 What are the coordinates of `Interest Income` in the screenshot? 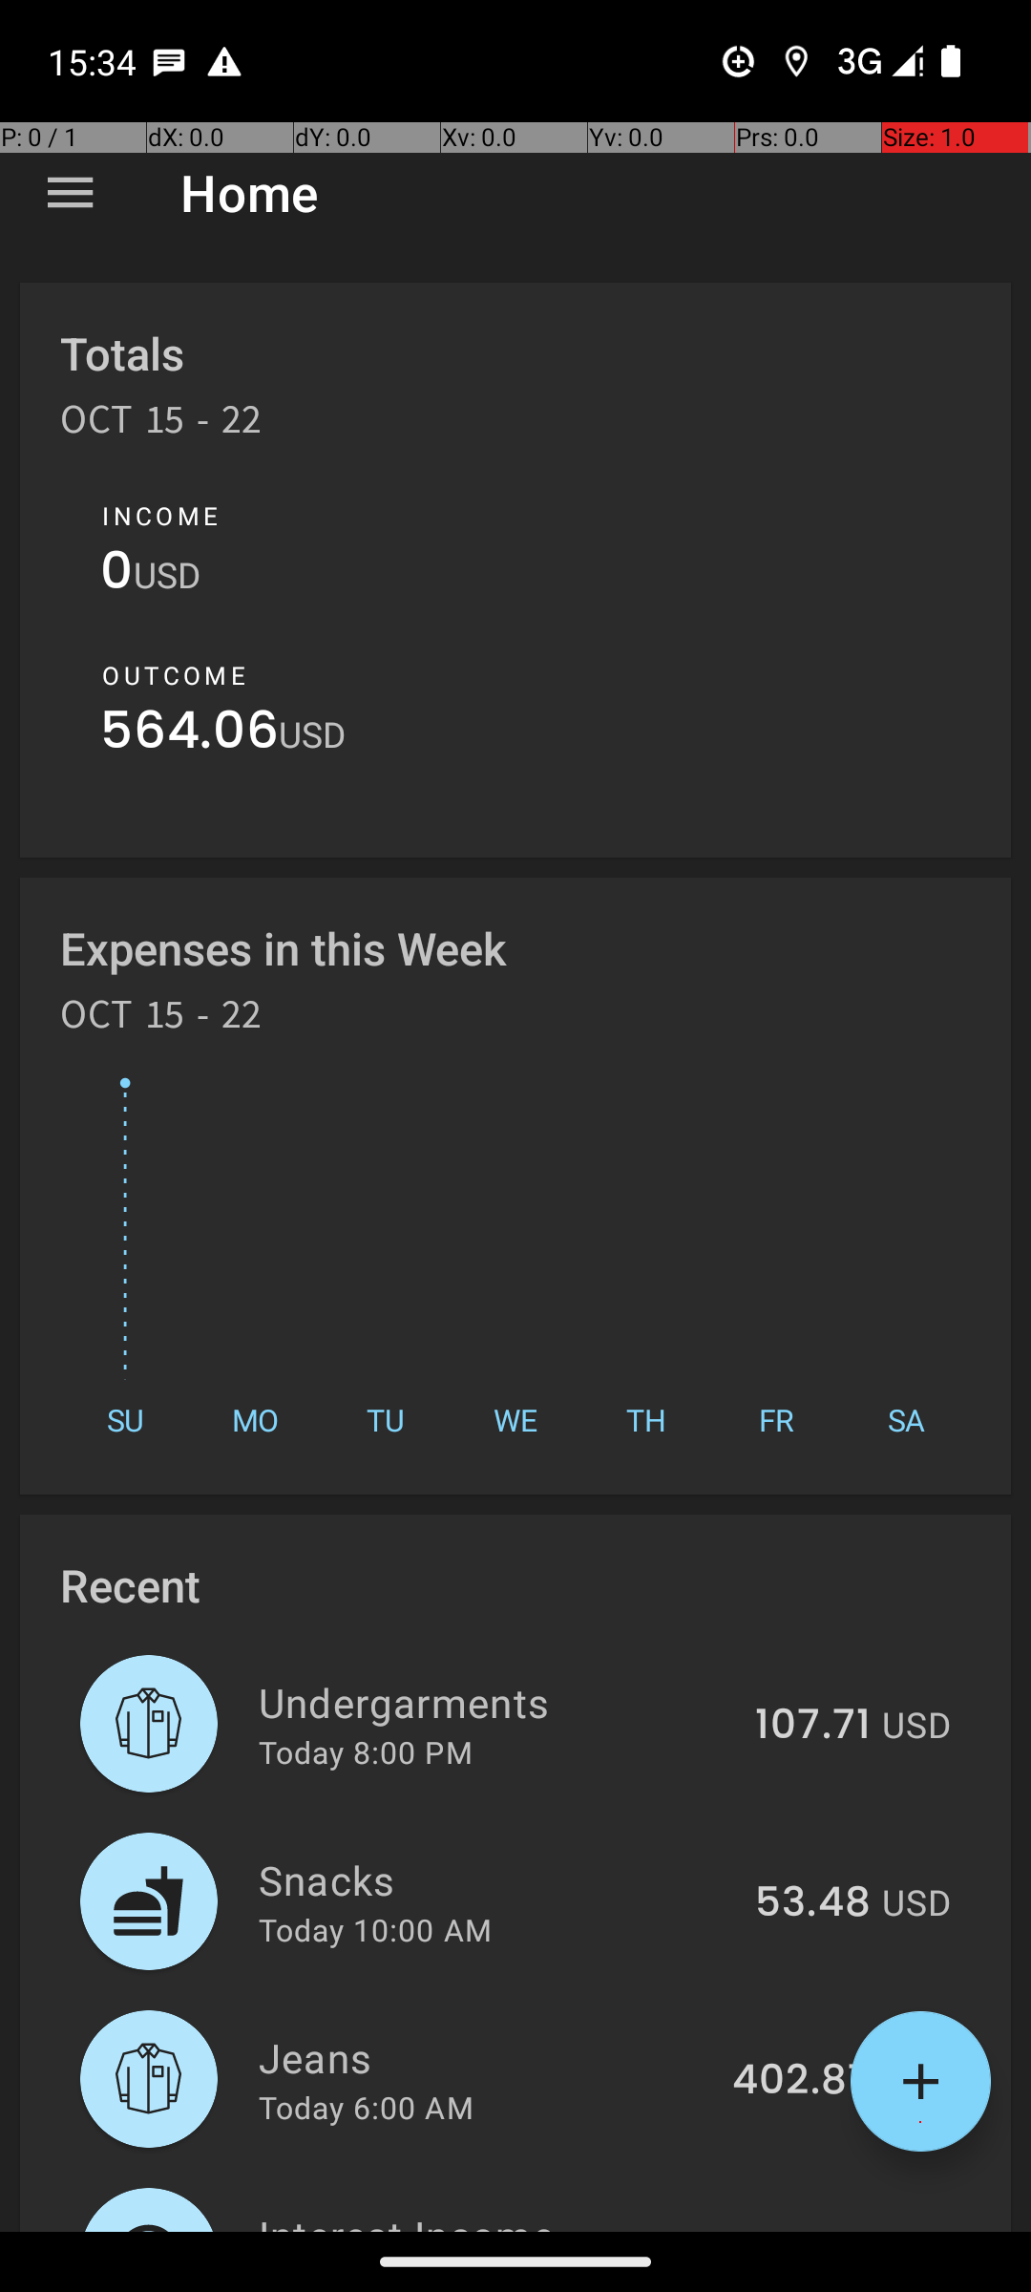 It's located at (487, 2219).